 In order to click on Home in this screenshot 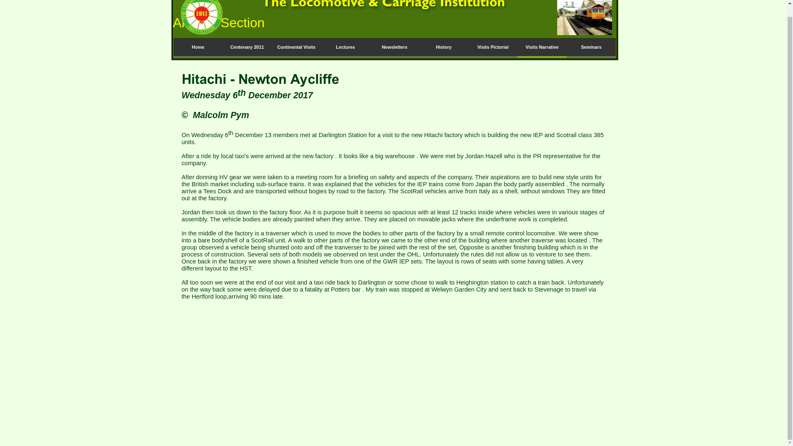, I will do `click(198, 48)`.